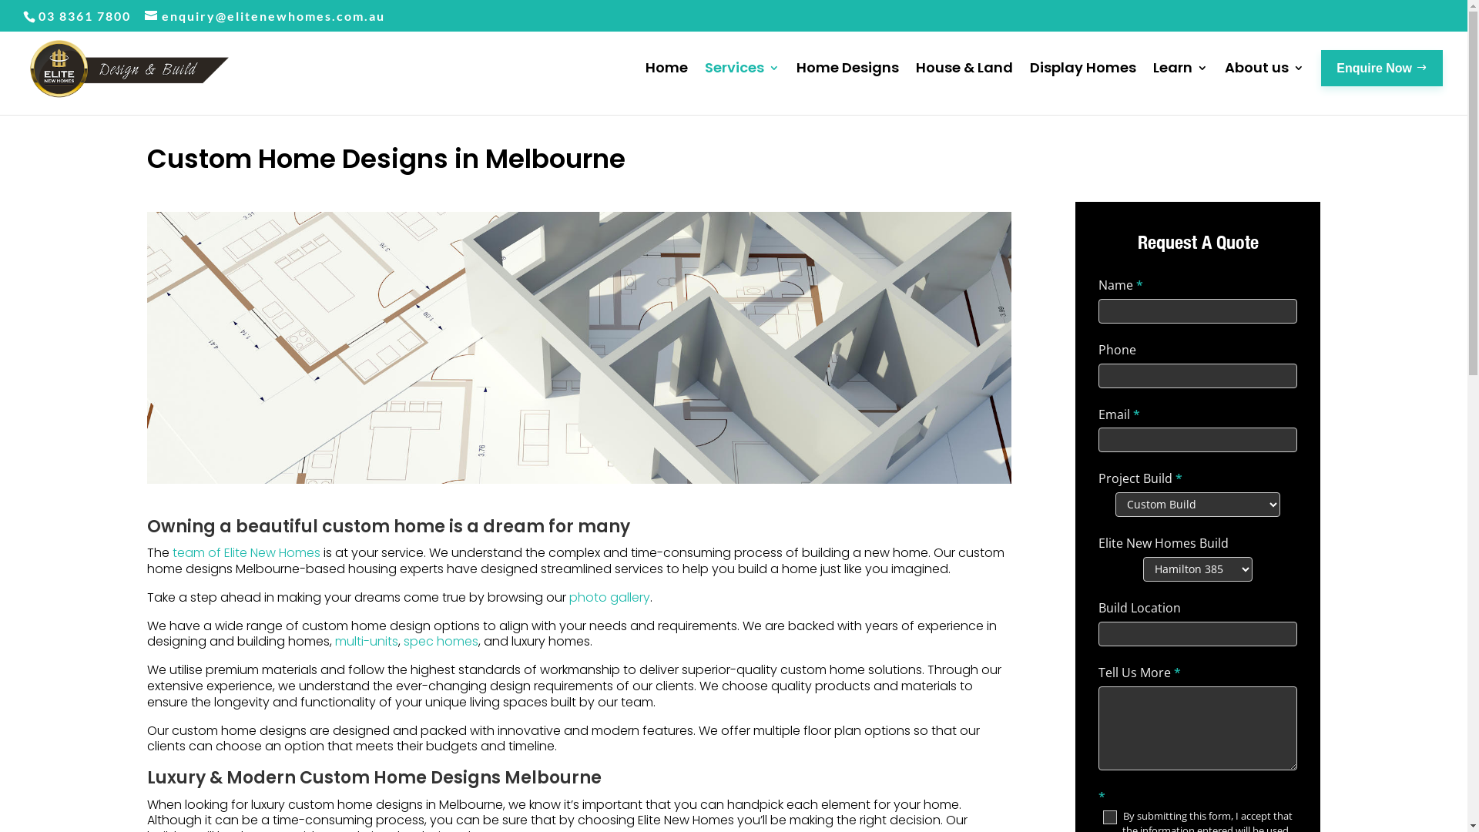 This screenshot has width=1479, height=832. What do you see at coordinates (667, 86) in the screenshot?
I see `Home` at bounding box center [667, 86].